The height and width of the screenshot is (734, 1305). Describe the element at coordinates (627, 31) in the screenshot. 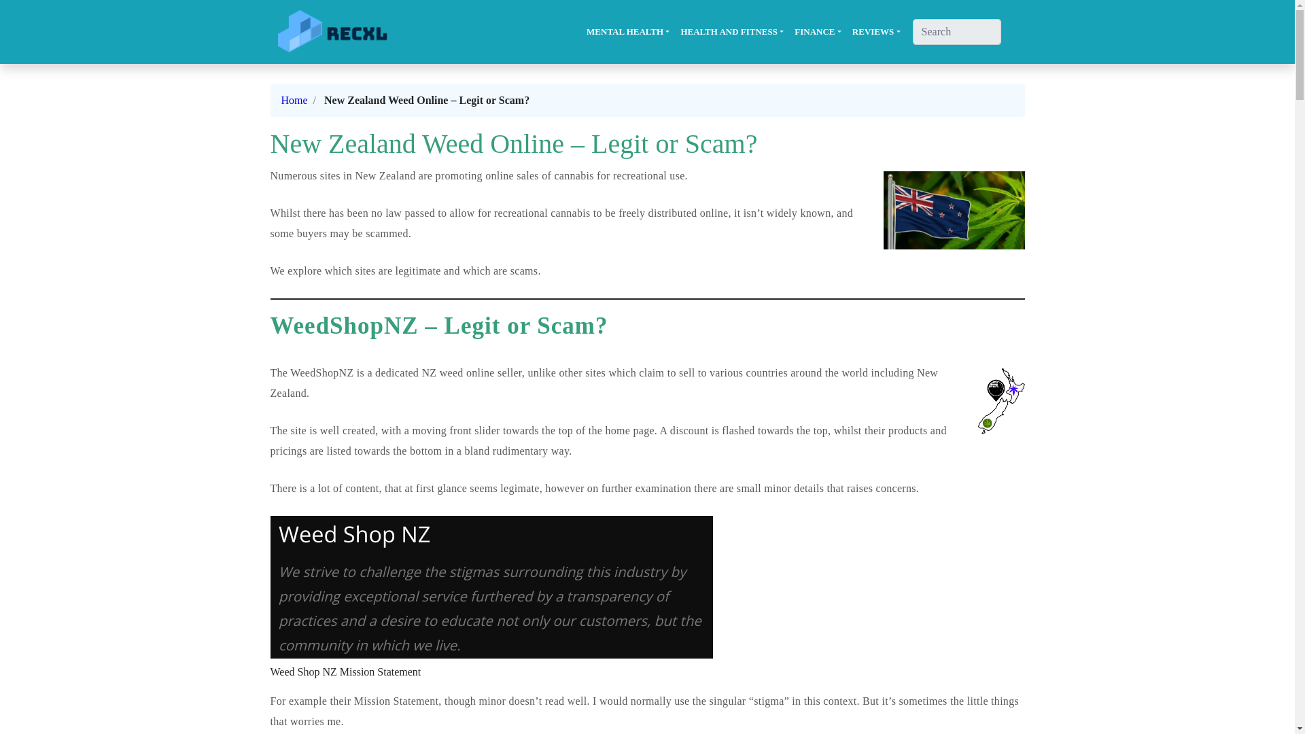

I see `MENTAL HEALTH` at that location.